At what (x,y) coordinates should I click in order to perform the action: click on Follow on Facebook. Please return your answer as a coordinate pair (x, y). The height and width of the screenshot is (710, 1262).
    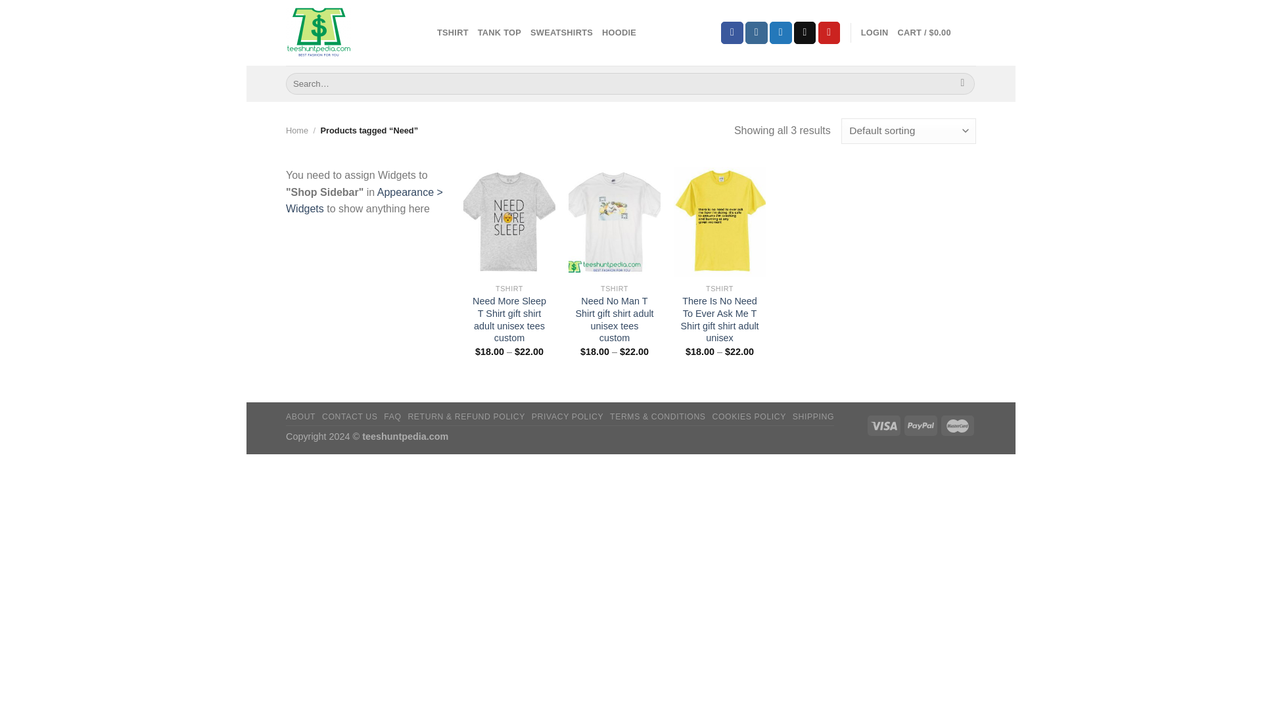
    Looking at the image, I should click on (732, 33).